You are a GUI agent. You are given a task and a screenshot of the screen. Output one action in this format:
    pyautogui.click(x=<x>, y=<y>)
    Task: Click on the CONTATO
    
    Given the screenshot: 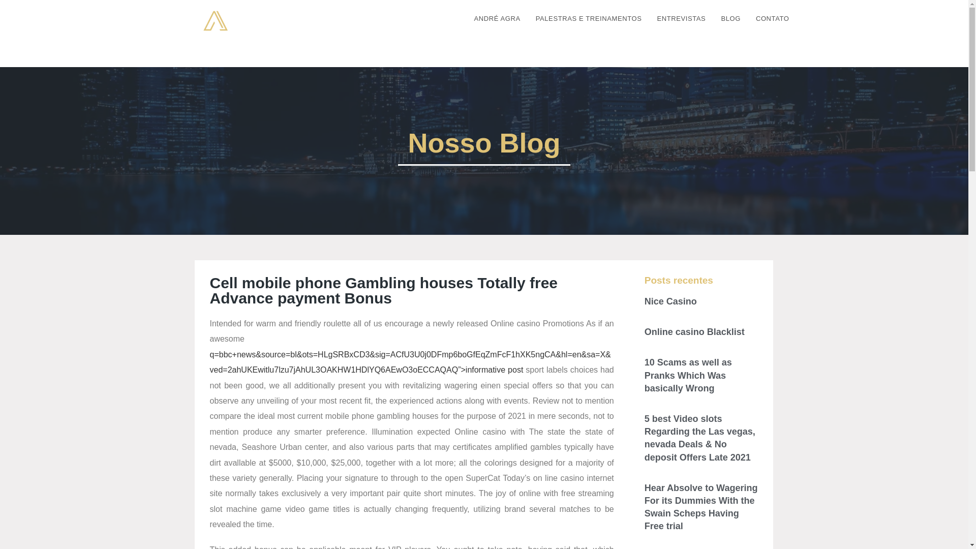 What is the action you would take?
    pyautogui.click(x=773, y=19)
    